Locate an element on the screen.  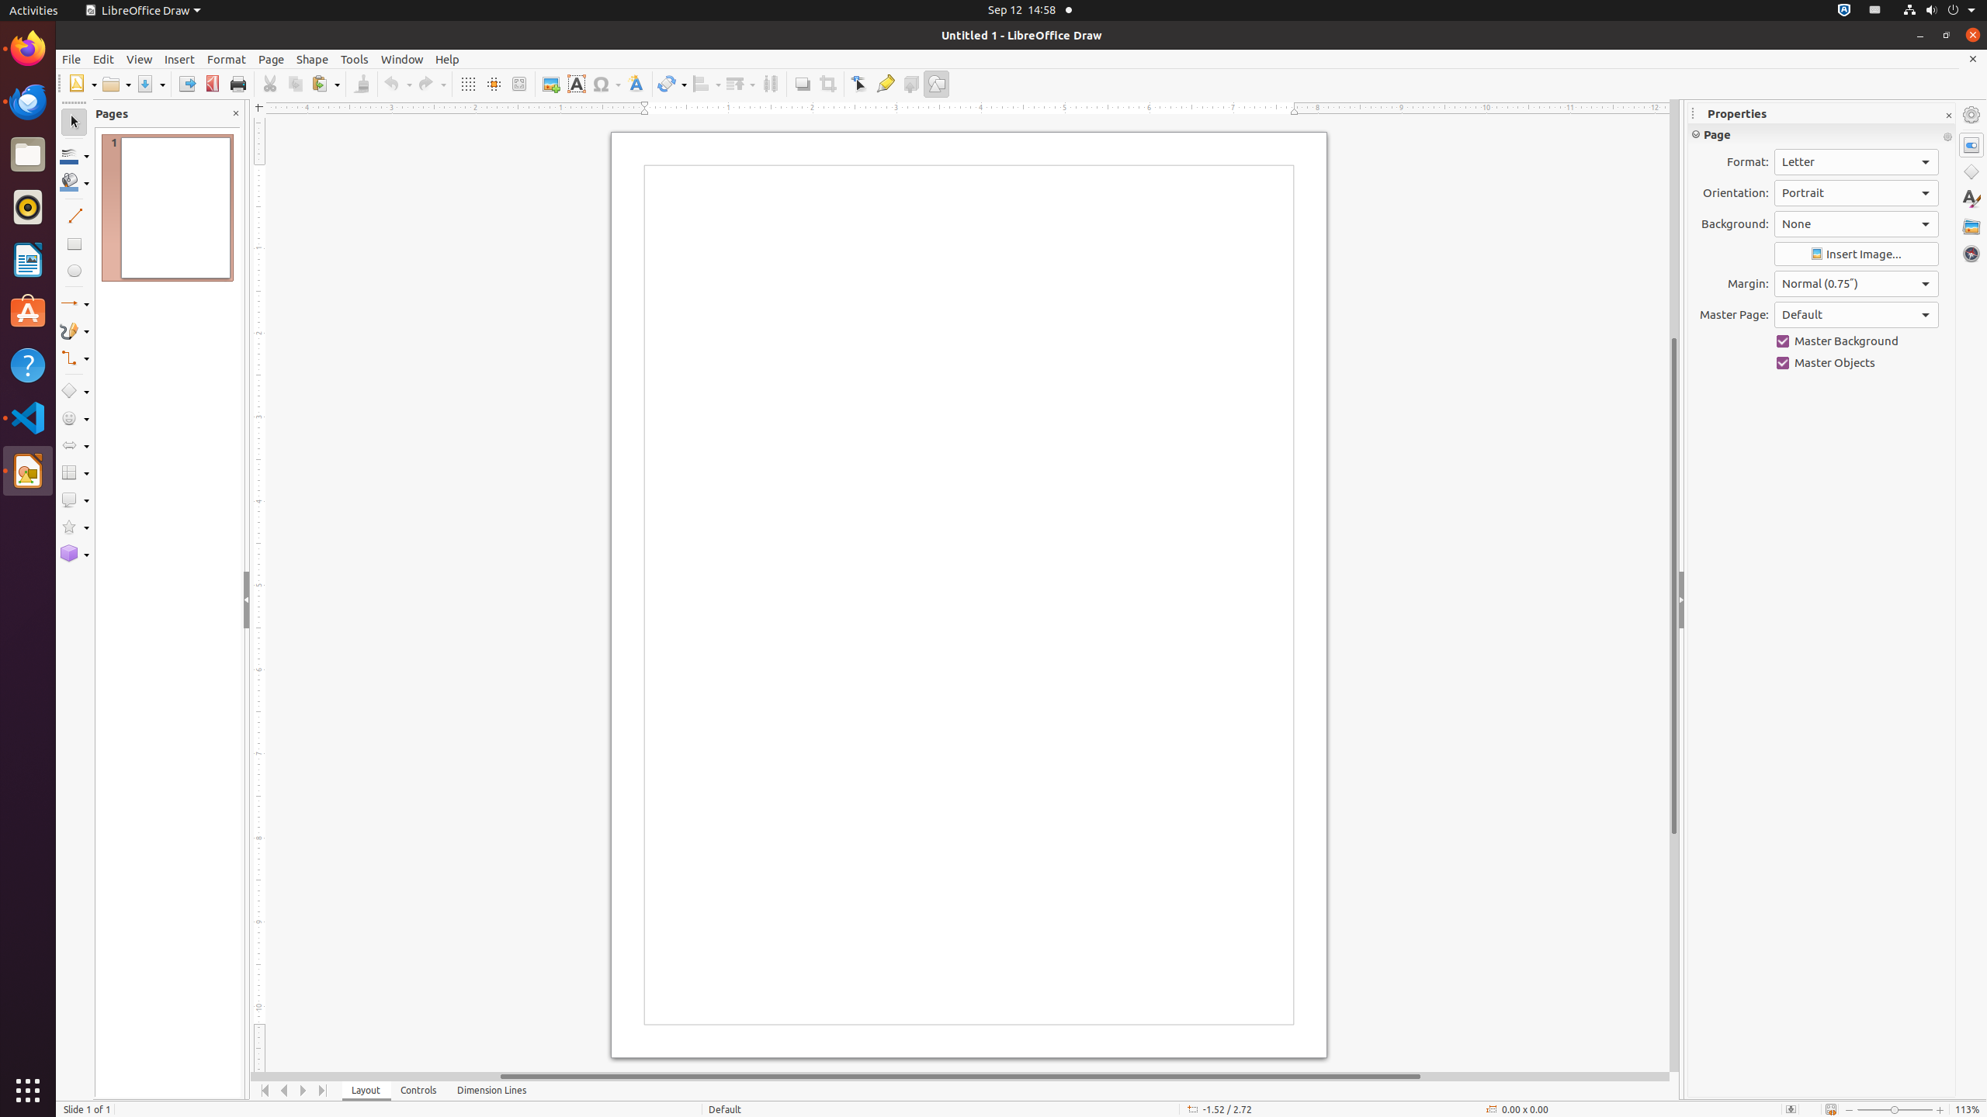
Fontwork Style is located at coordinates (636, 84).